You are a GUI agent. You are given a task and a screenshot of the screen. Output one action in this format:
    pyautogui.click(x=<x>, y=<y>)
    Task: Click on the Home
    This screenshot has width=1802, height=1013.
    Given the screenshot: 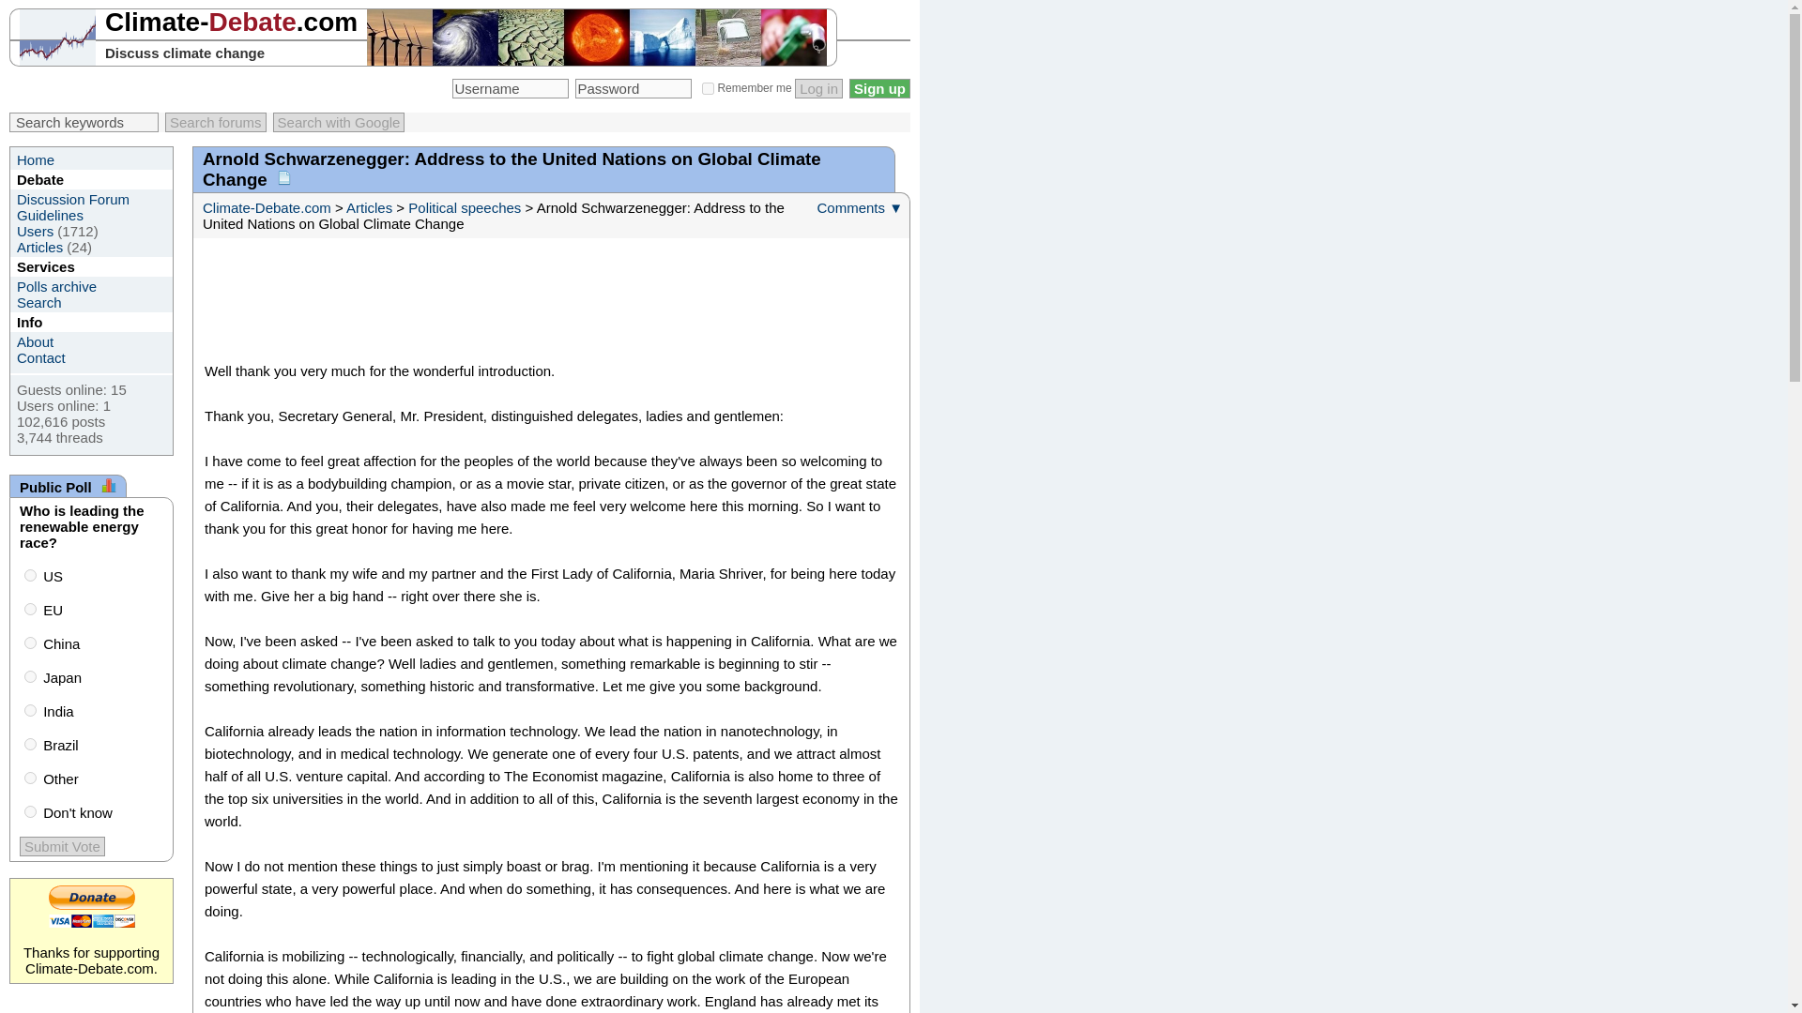 What is the action you would take?
    pyautogui.click(x=35, y=159)
    